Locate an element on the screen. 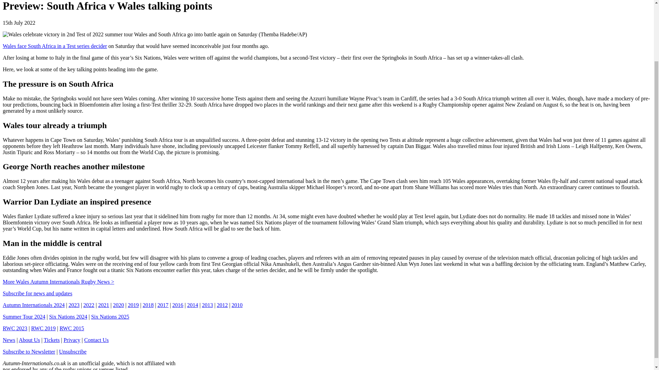  2022 is located at coordinates (89, 305).